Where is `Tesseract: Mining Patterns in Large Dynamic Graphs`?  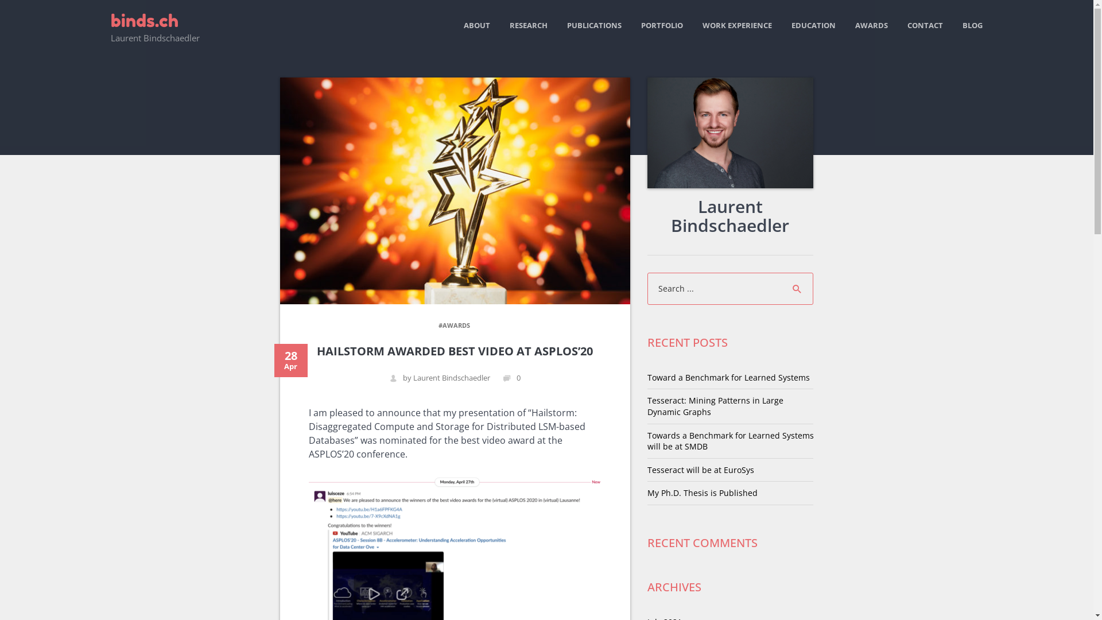 Tesseract: Mining Patterns in Large Dynamic Graphs is located at coordinates (715, 406).